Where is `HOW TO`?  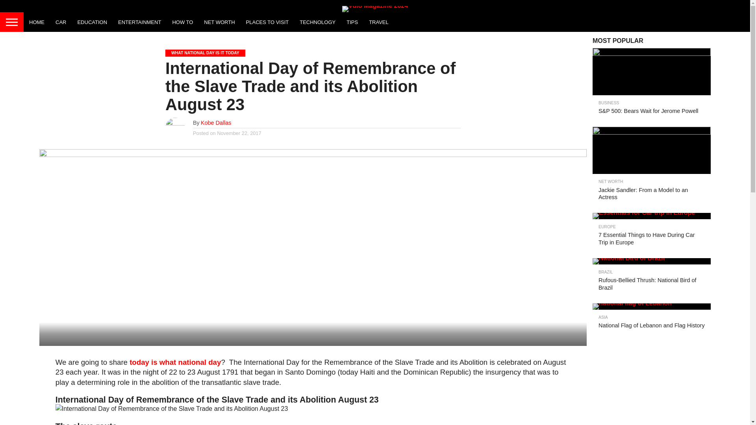
HOW TO is located at coordinates (182, 22).